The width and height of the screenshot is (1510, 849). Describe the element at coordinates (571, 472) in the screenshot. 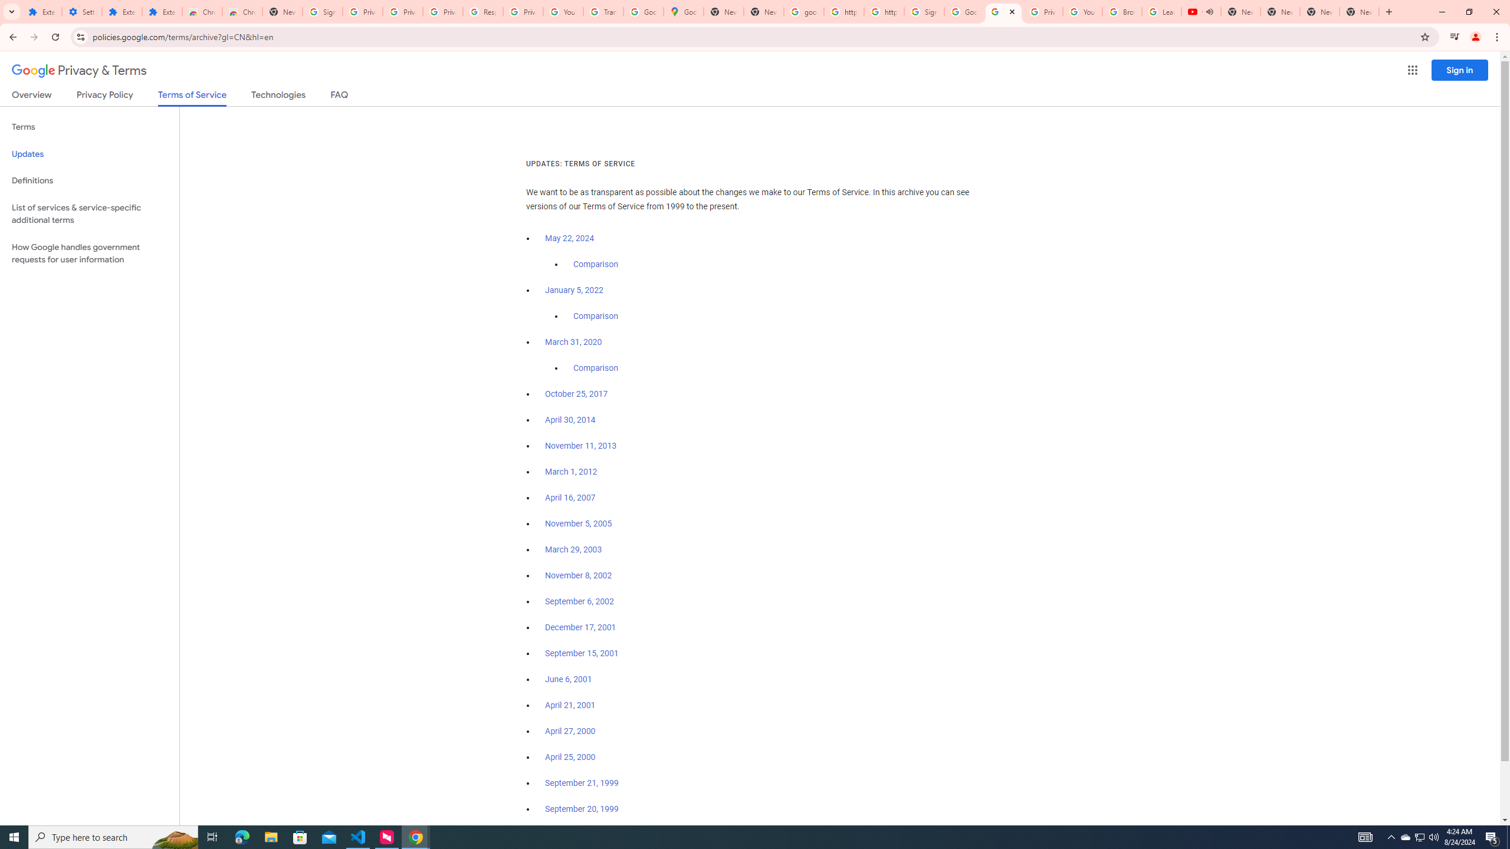

I see `March 1, 2012` at that location.